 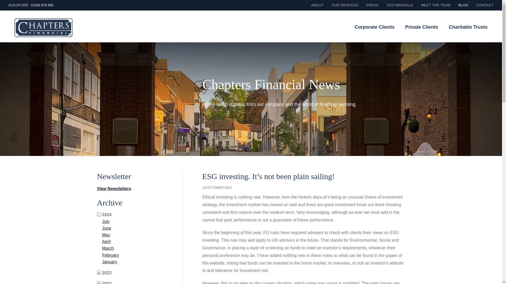 I want to click on June, so click(x=106, y=228).